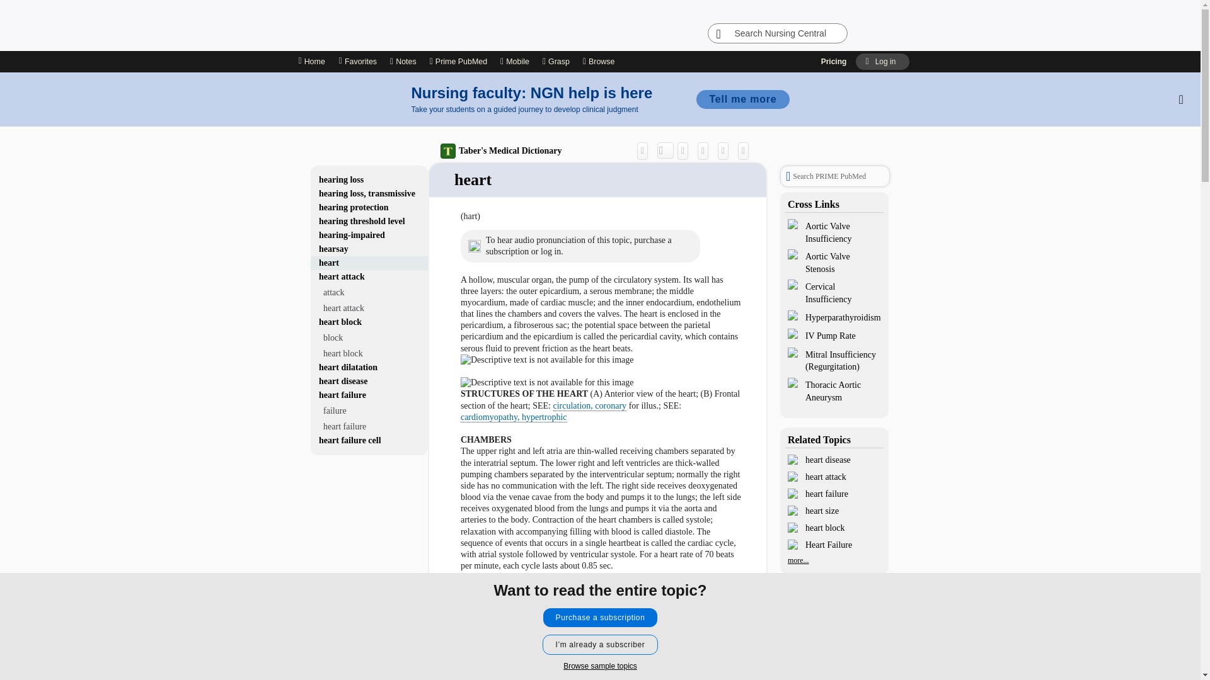 The image size is (1210, 680). What do you see at coordinates (686, 156) in the screenshot?
I see `Create Citation` at bounding box center [686, 156].